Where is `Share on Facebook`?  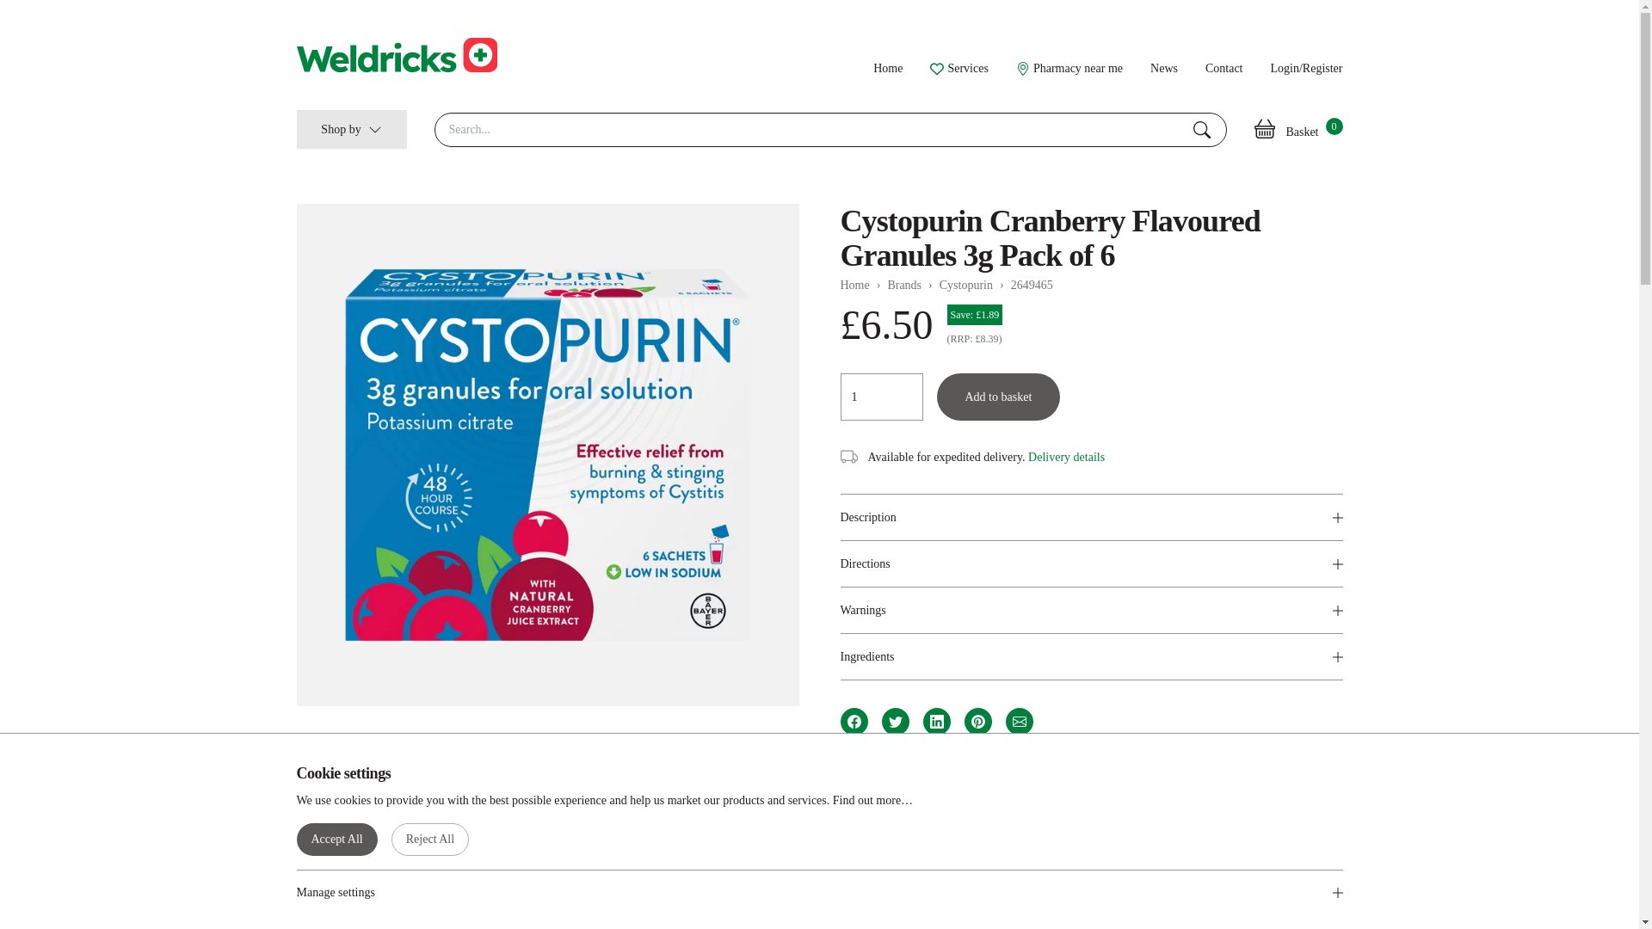 Share on Facebook is located at coordinates (854, 721).